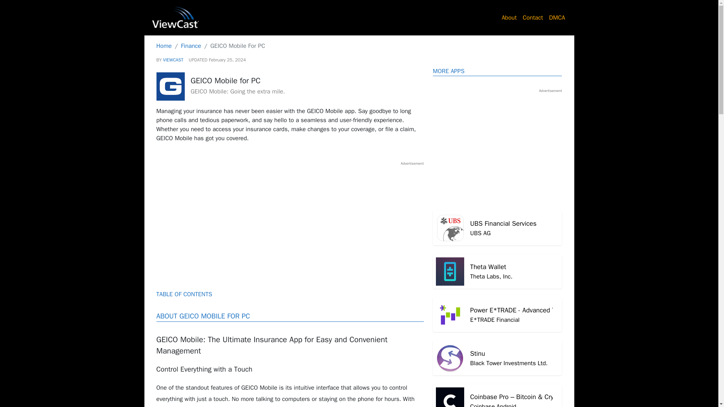  What do you see at coordinates (498, 271) in the screenshot?
I see `Finance` at bounding box center [498, 271].